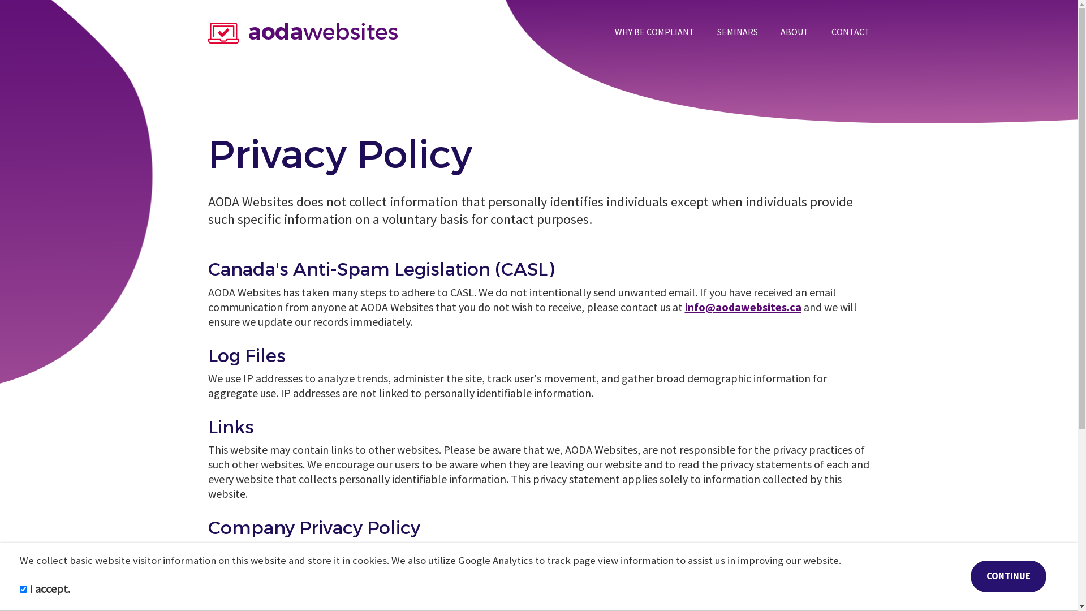 This screenshot has height=611, width=1086. I want to click on SEMINARS, so click(738, 32).